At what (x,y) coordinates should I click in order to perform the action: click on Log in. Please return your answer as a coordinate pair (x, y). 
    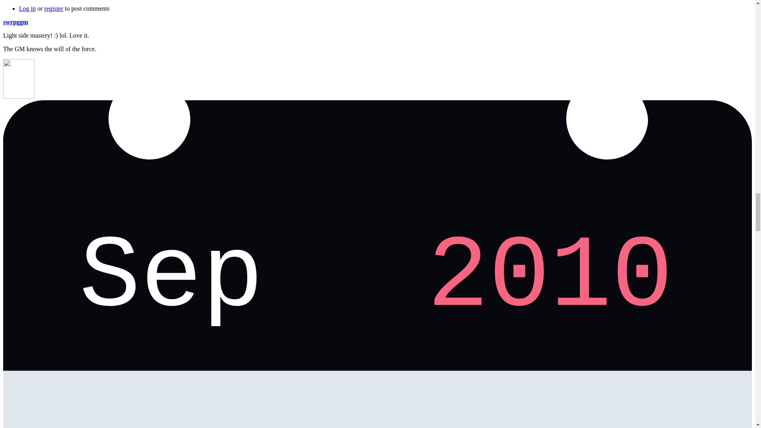
    Looking at the image, I should click on (27, 8).